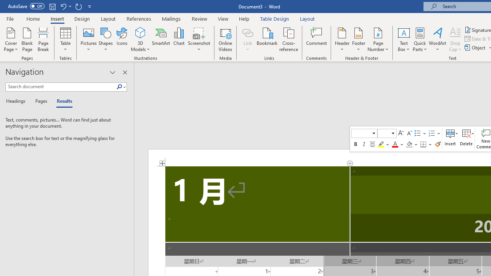  Describe the element at coordinates (381, 144) in the screenshot. I see `Text Highlight Color Yellow` at that location.